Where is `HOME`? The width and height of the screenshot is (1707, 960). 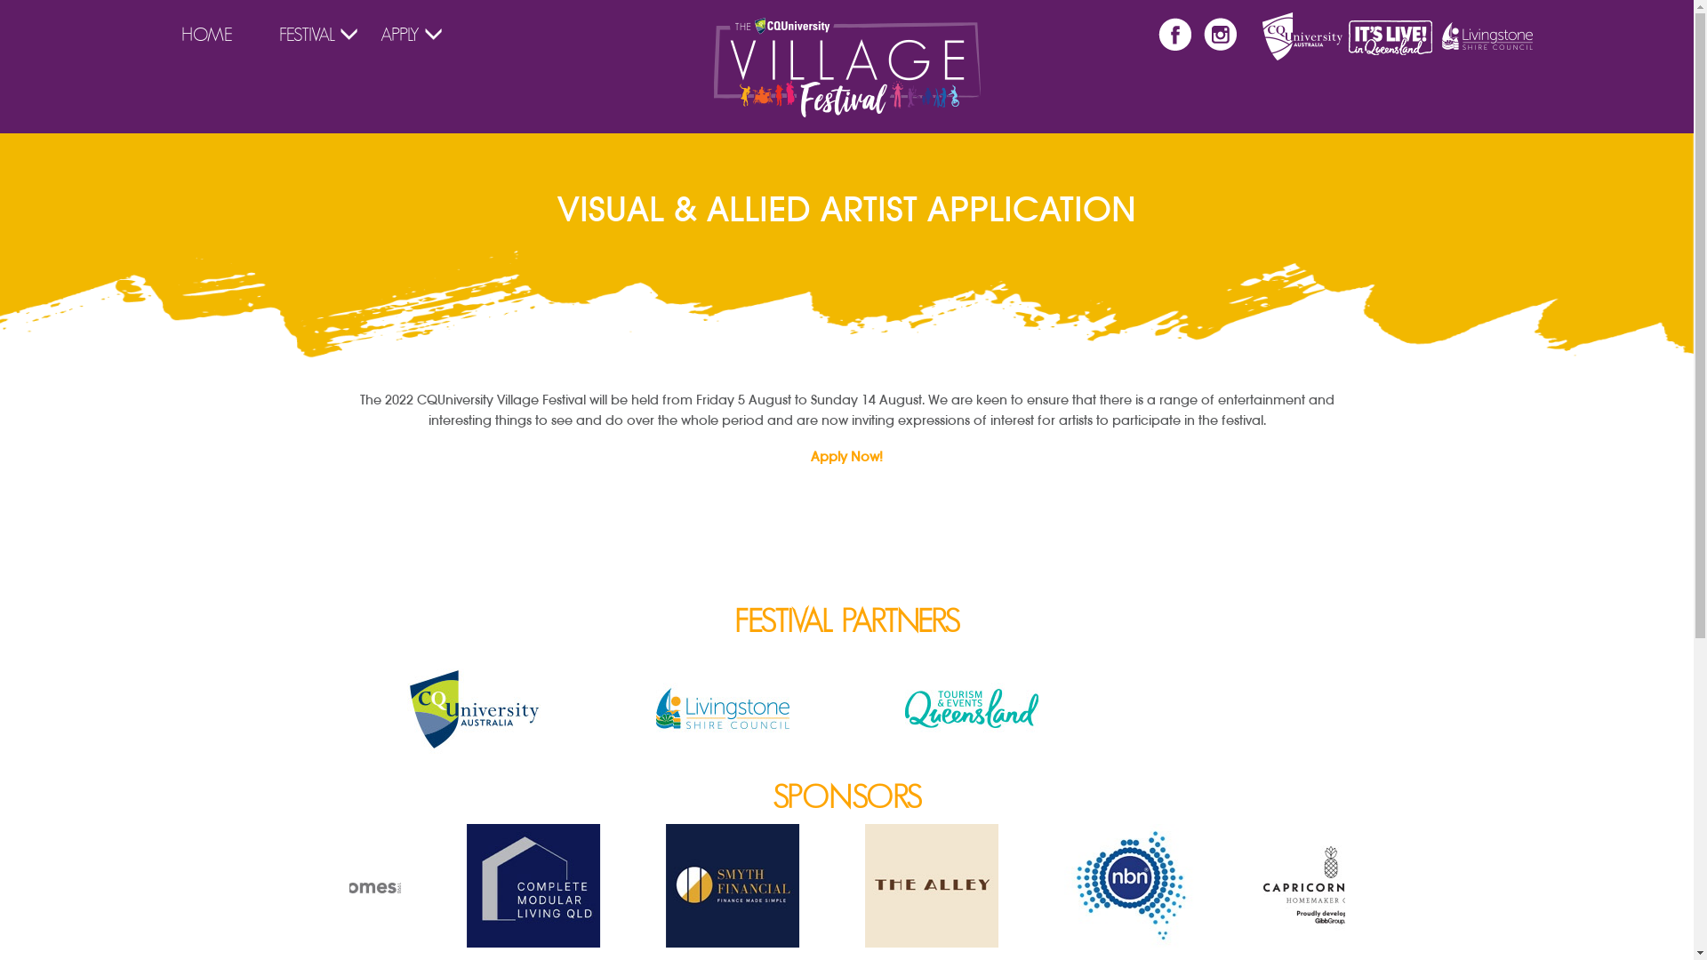
HOME is located at coordinates (207, 35).